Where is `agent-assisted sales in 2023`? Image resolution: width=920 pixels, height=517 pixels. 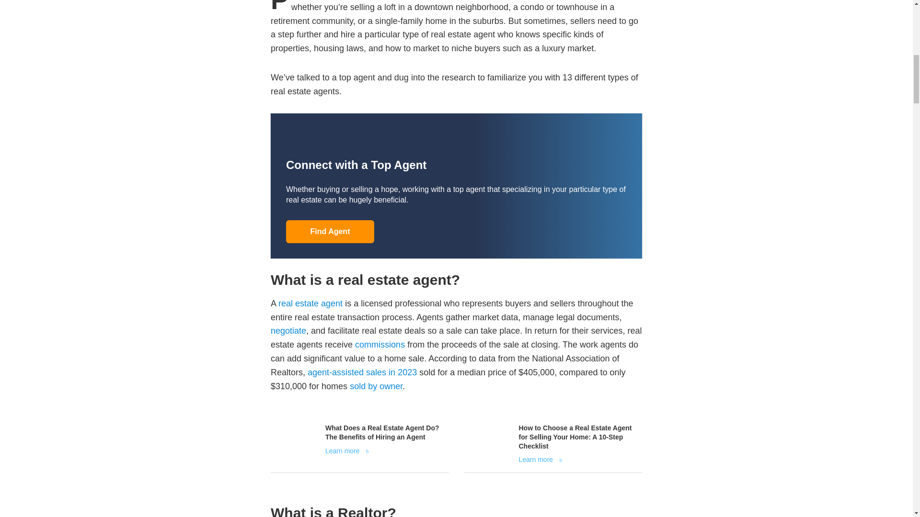
agent-assisted sales in 2023 is located at coordinates (362, 372).